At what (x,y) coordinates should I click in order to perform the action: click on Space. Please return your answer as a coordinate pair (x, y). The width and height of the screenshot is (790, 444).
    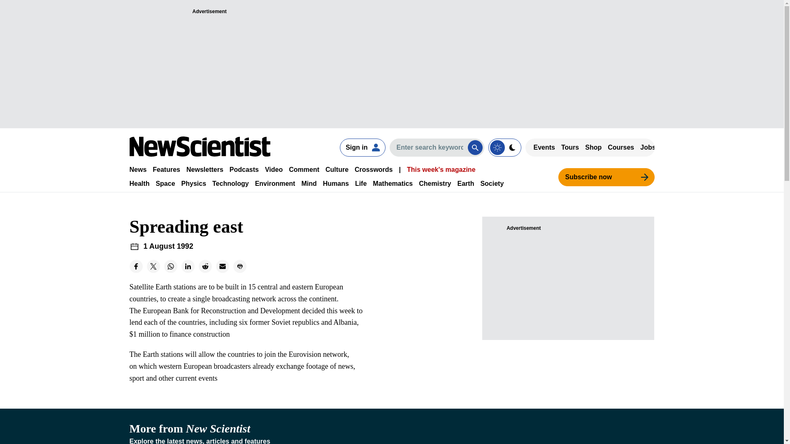
    Looking at the image, I should click on (165, 183).